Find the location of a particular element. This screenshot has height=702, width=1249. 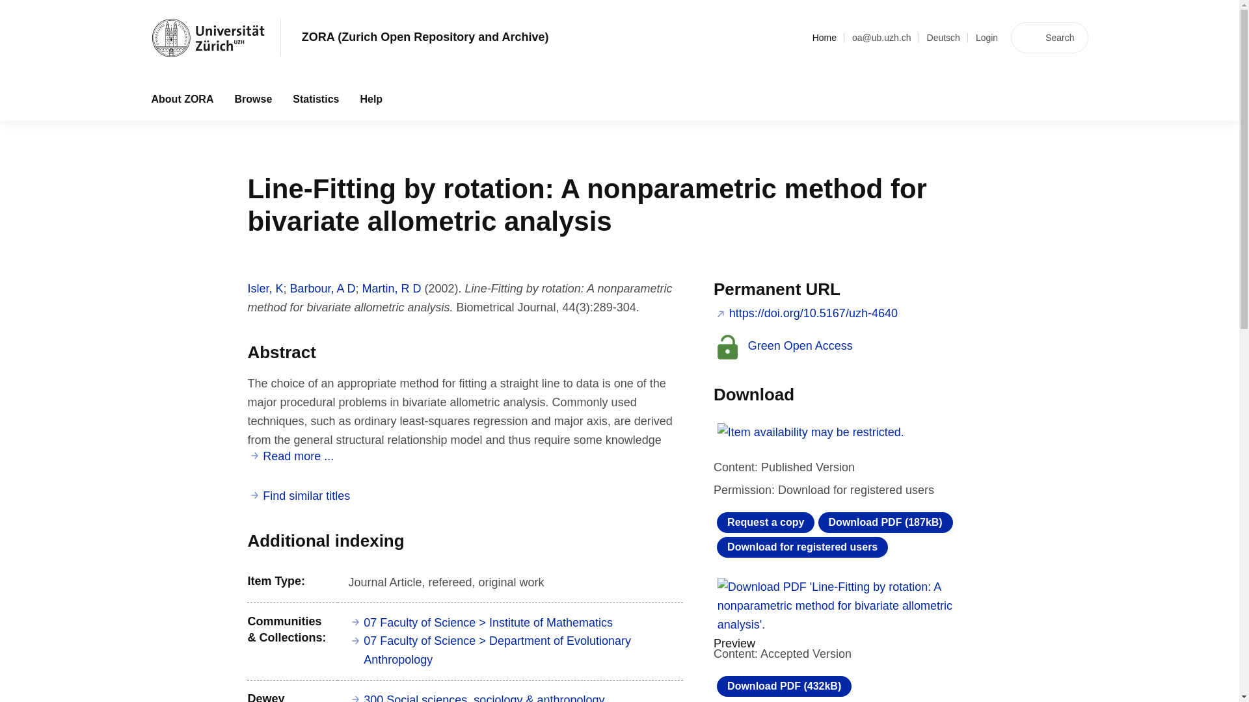

Help is located at coordinates (371, 99).